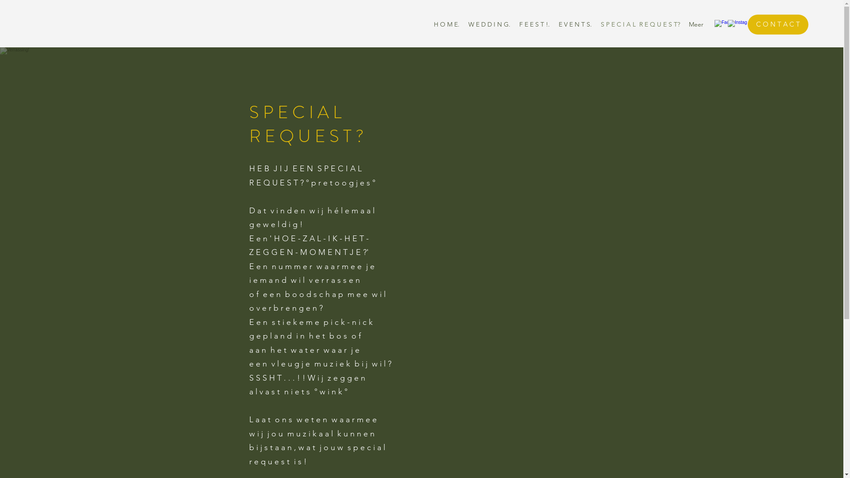 The height and width of the screenshot is (478, 850). Describe the element at coordinates (447, 24) in the screenshot. I see `H O M E.` at that location.